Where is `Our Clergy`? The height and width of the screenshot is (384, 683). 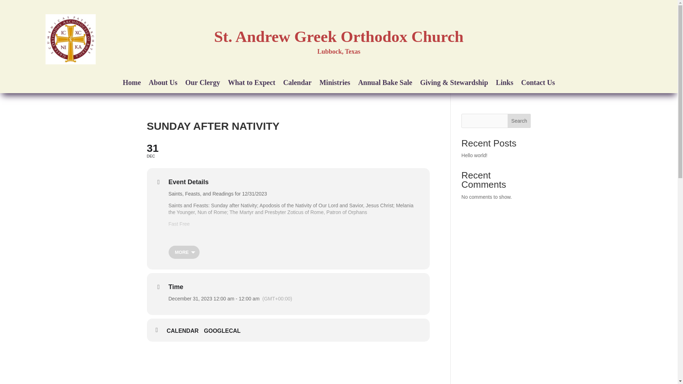 Our Clergy is located at coordinates (202, 84).